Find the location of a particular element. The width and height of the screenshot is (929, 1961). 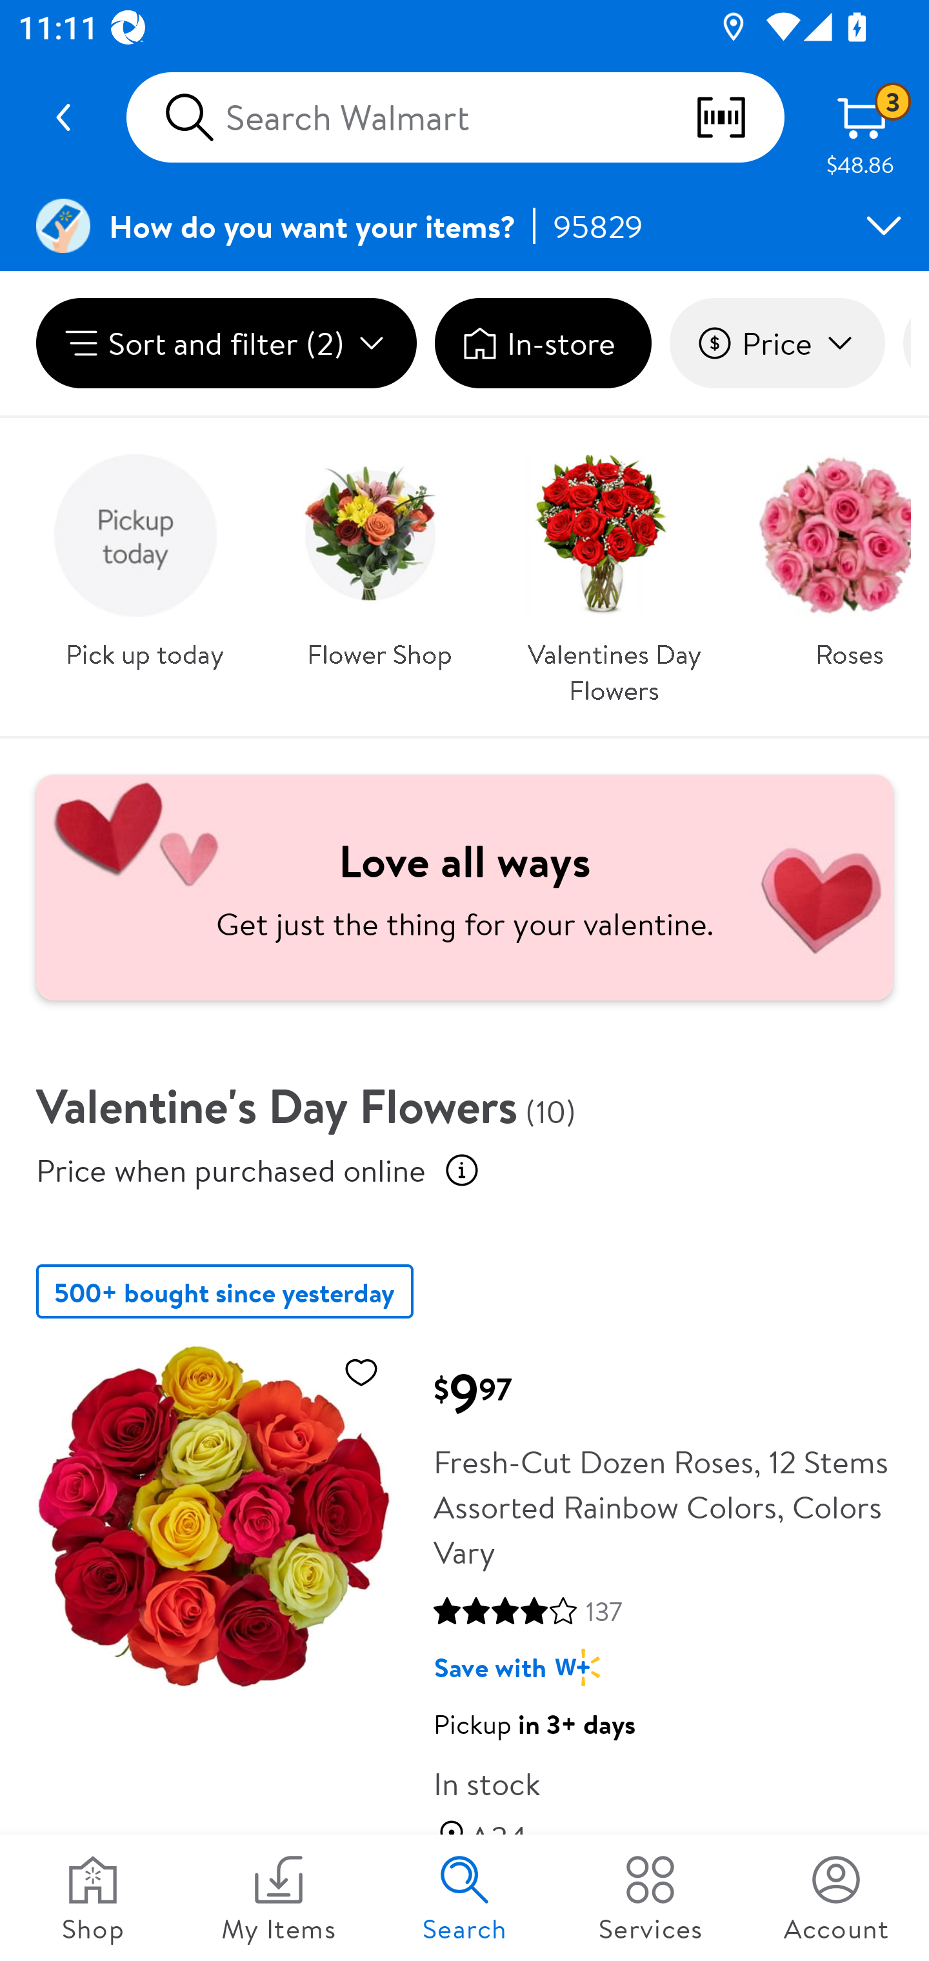

Account is located at coordinates (836, 1898).